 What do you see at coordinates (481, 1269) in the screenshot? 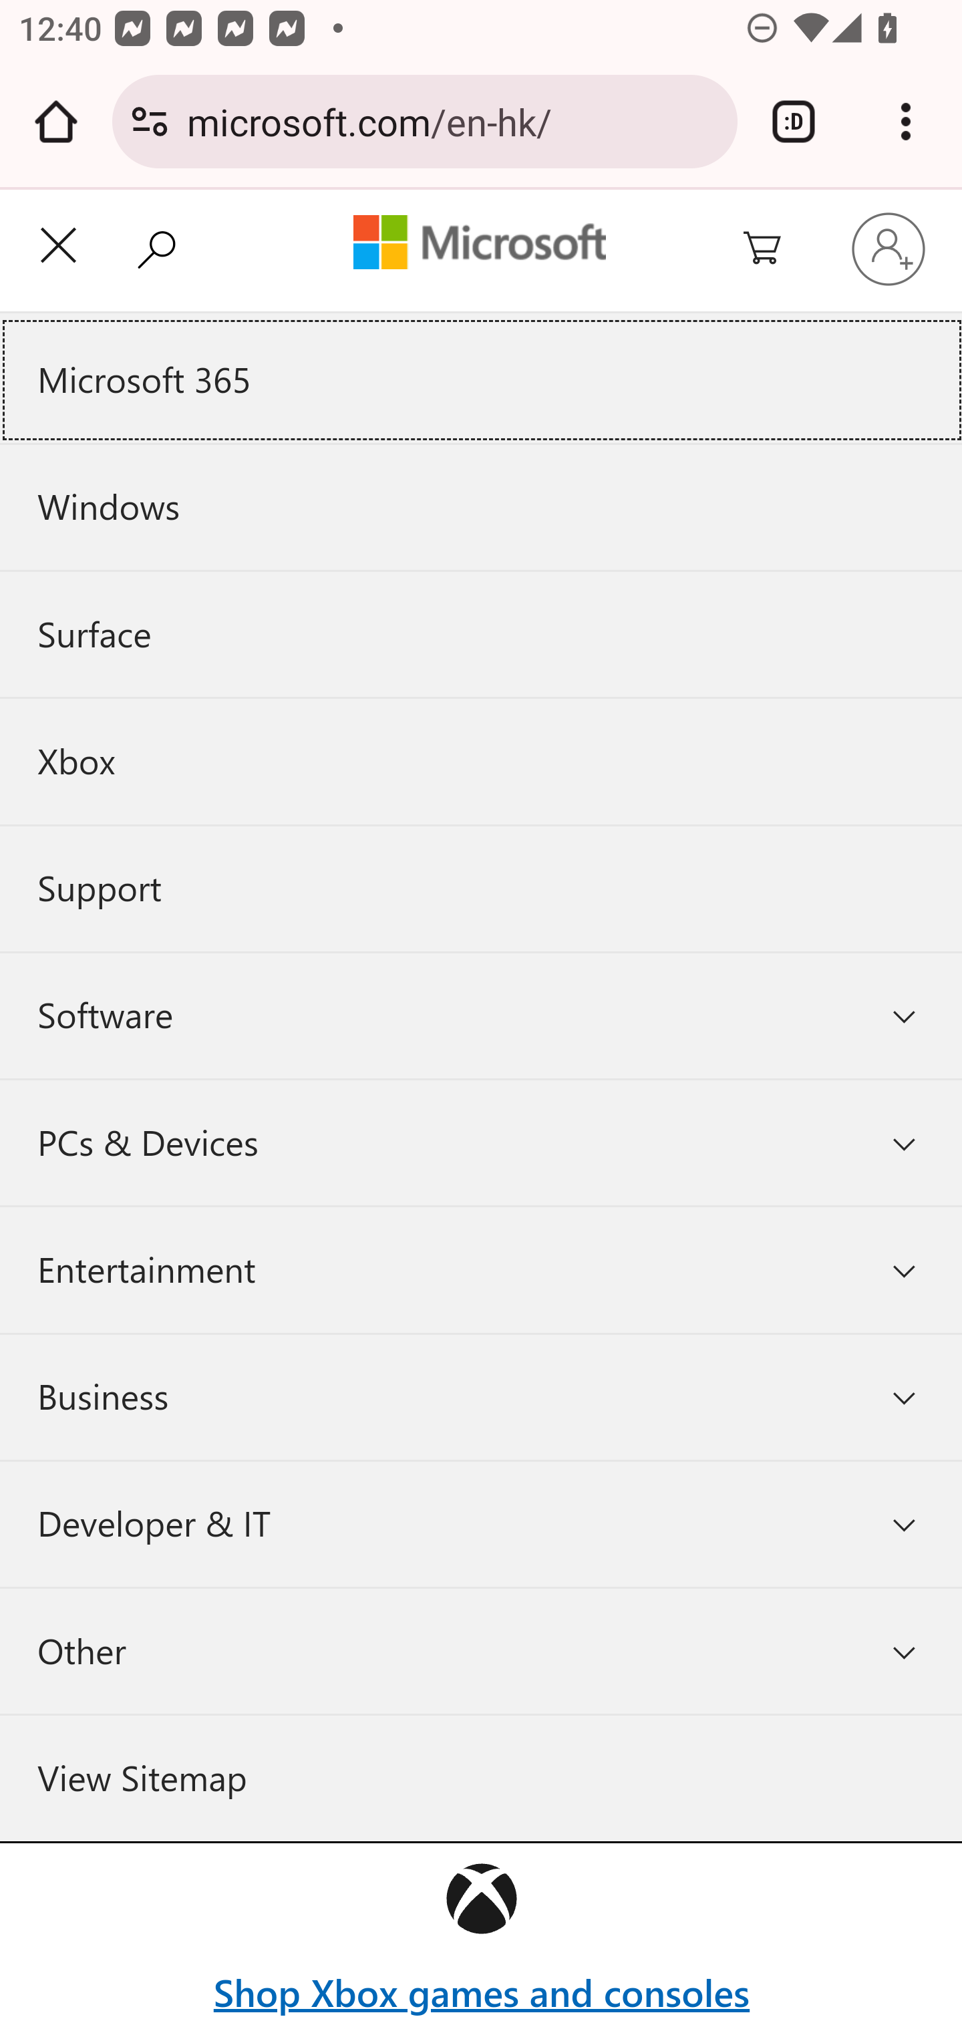
I see `Entertainment ` at bounding box center [481, 1269].